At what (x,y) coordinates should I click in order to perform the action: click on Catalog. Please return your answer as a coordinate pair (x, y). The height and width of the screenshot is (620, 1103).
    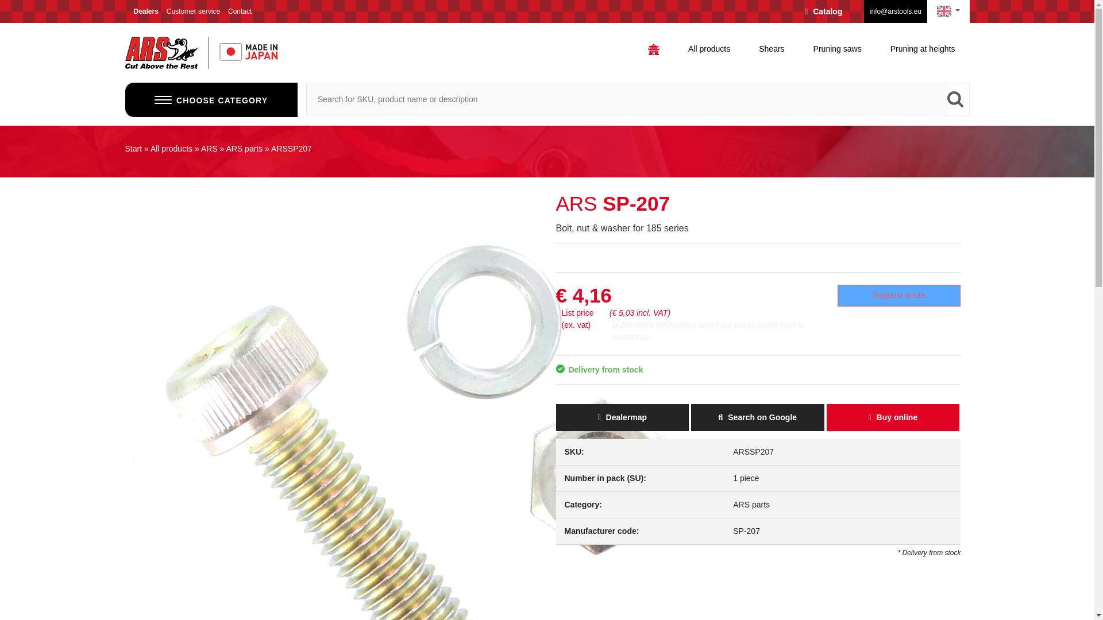
    Looking at the image, I should click on (823, 11).